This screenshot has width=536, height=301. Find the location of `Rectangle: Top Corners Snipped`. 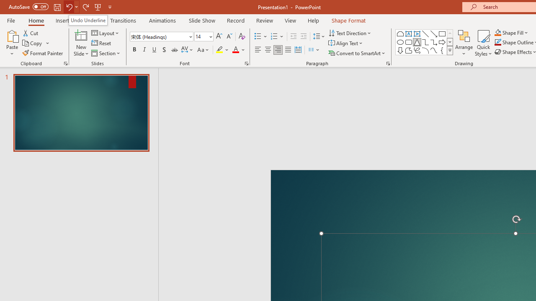

Rectangle: Top Corners Snipped is located at coordinates (400, 33).